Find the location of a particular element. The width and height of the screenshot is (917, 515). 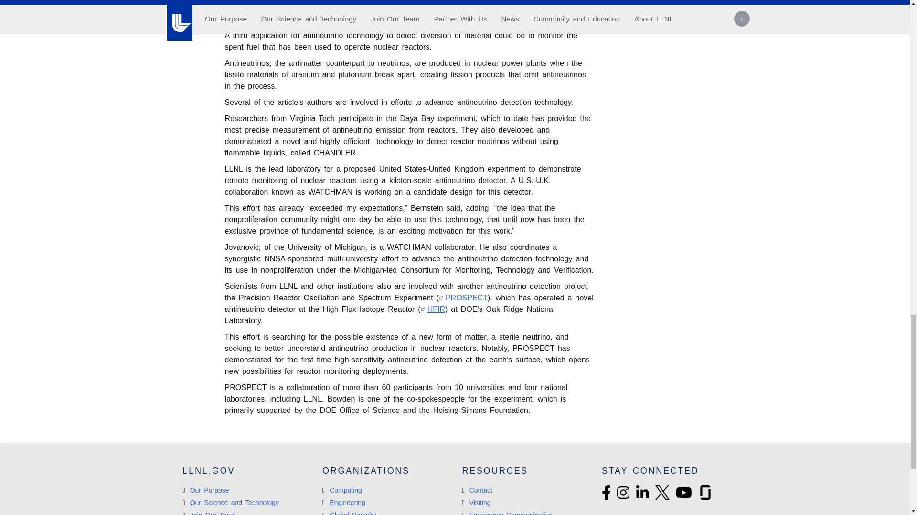

Our Purpose is located at coordinates (205, 490).